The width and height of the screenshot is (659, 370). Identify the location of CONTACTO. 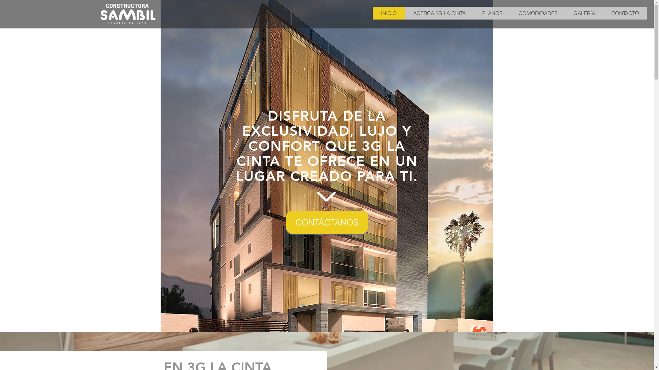
(625, 13).